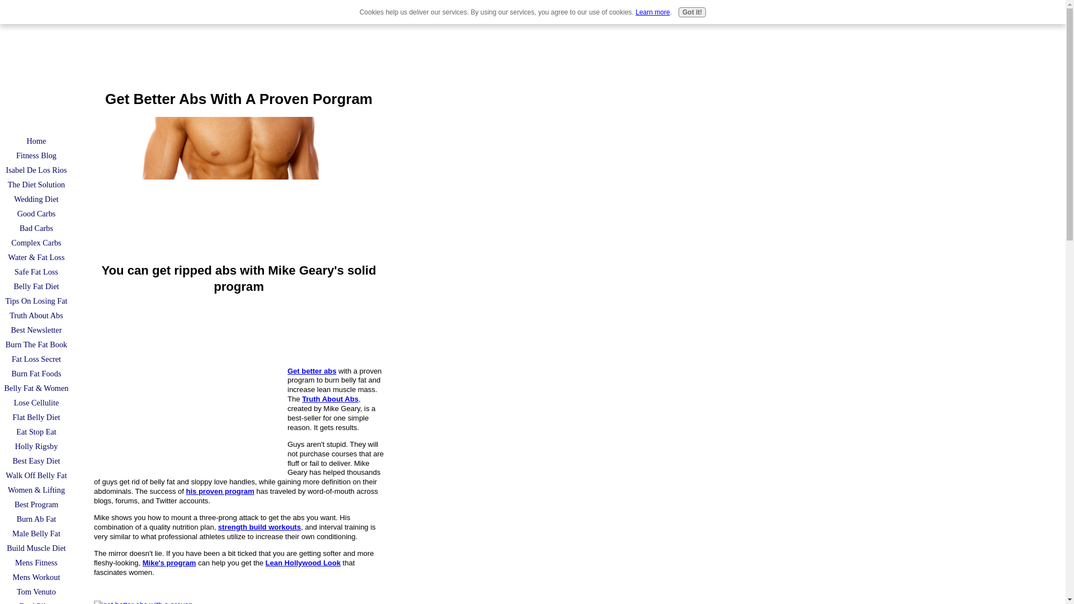 The height and width of the screenshot is (604, 1074). Describe the element at coordinates (36, 286) in the screenshot. I see `Belly Fat Diet` at that location.